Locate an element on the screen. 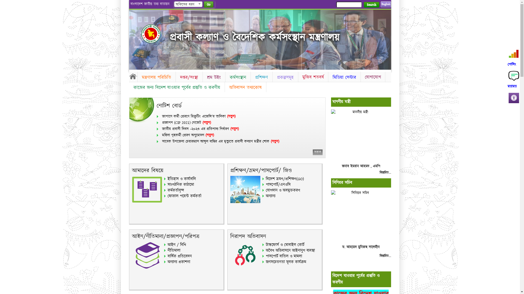  Next is located at coordinates (386, 38).